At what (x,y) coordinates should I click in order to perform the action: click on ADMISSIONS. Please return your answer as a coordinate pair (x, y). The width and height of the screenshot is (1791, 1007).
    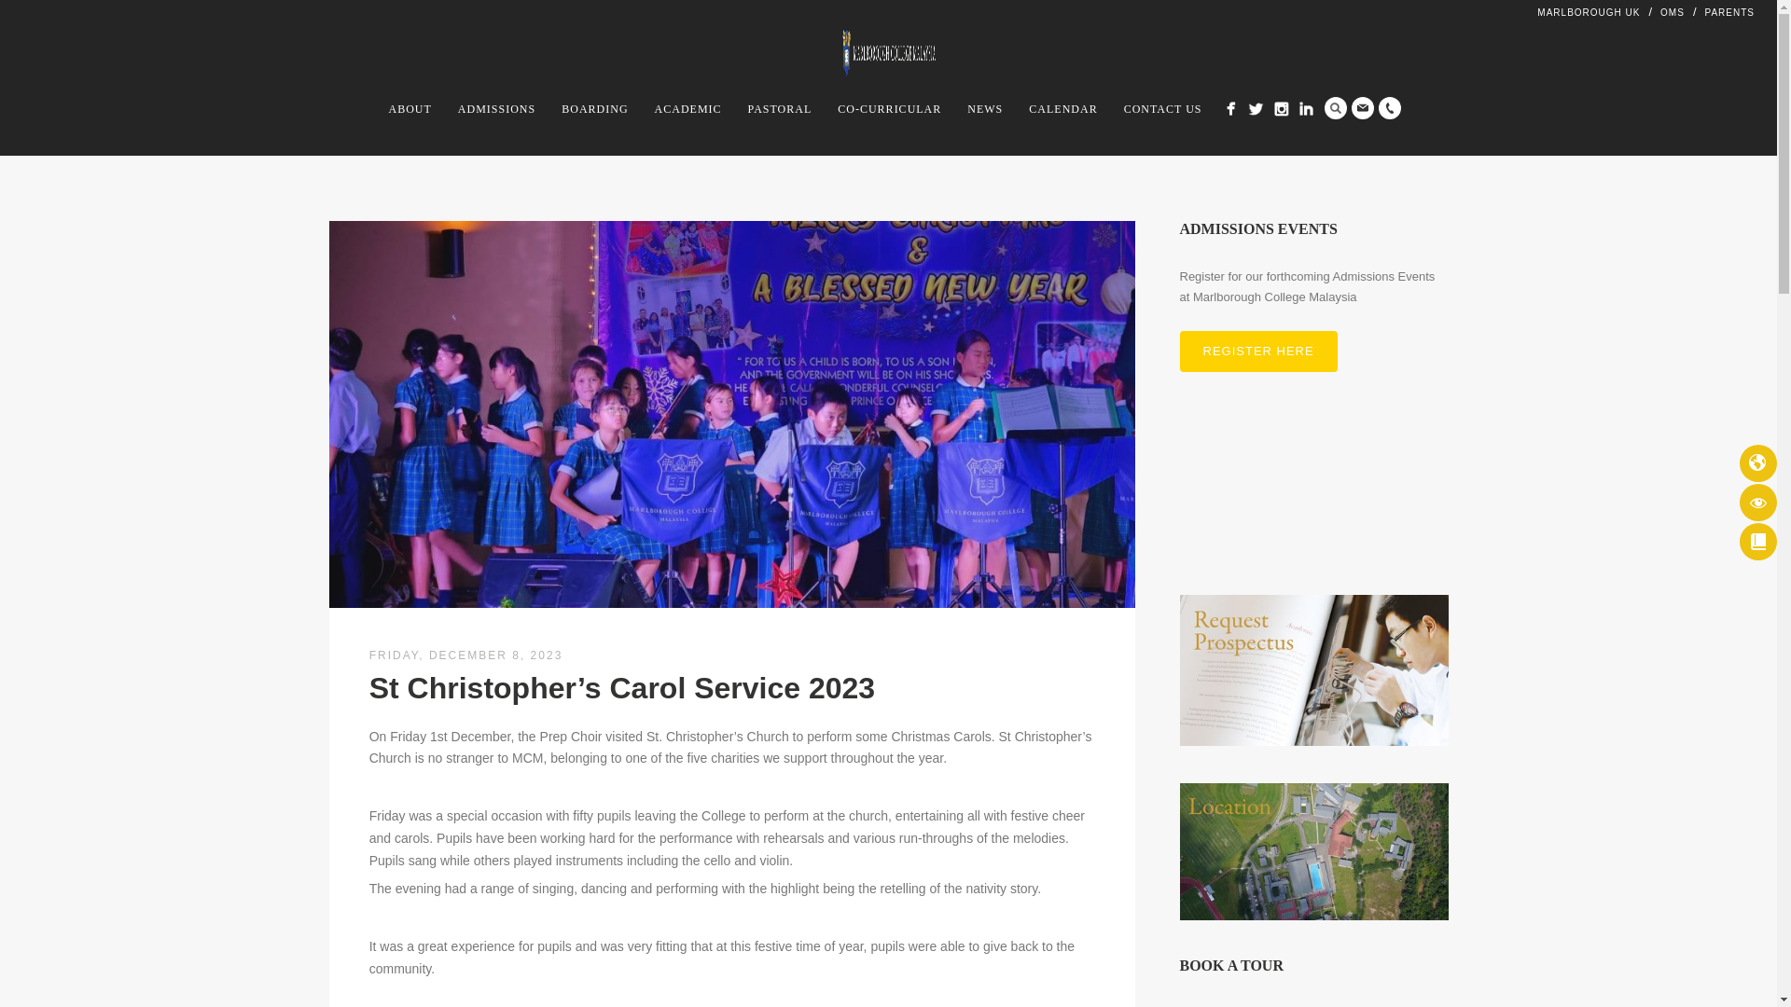
    Looking at the image, I should click on (496, 108).